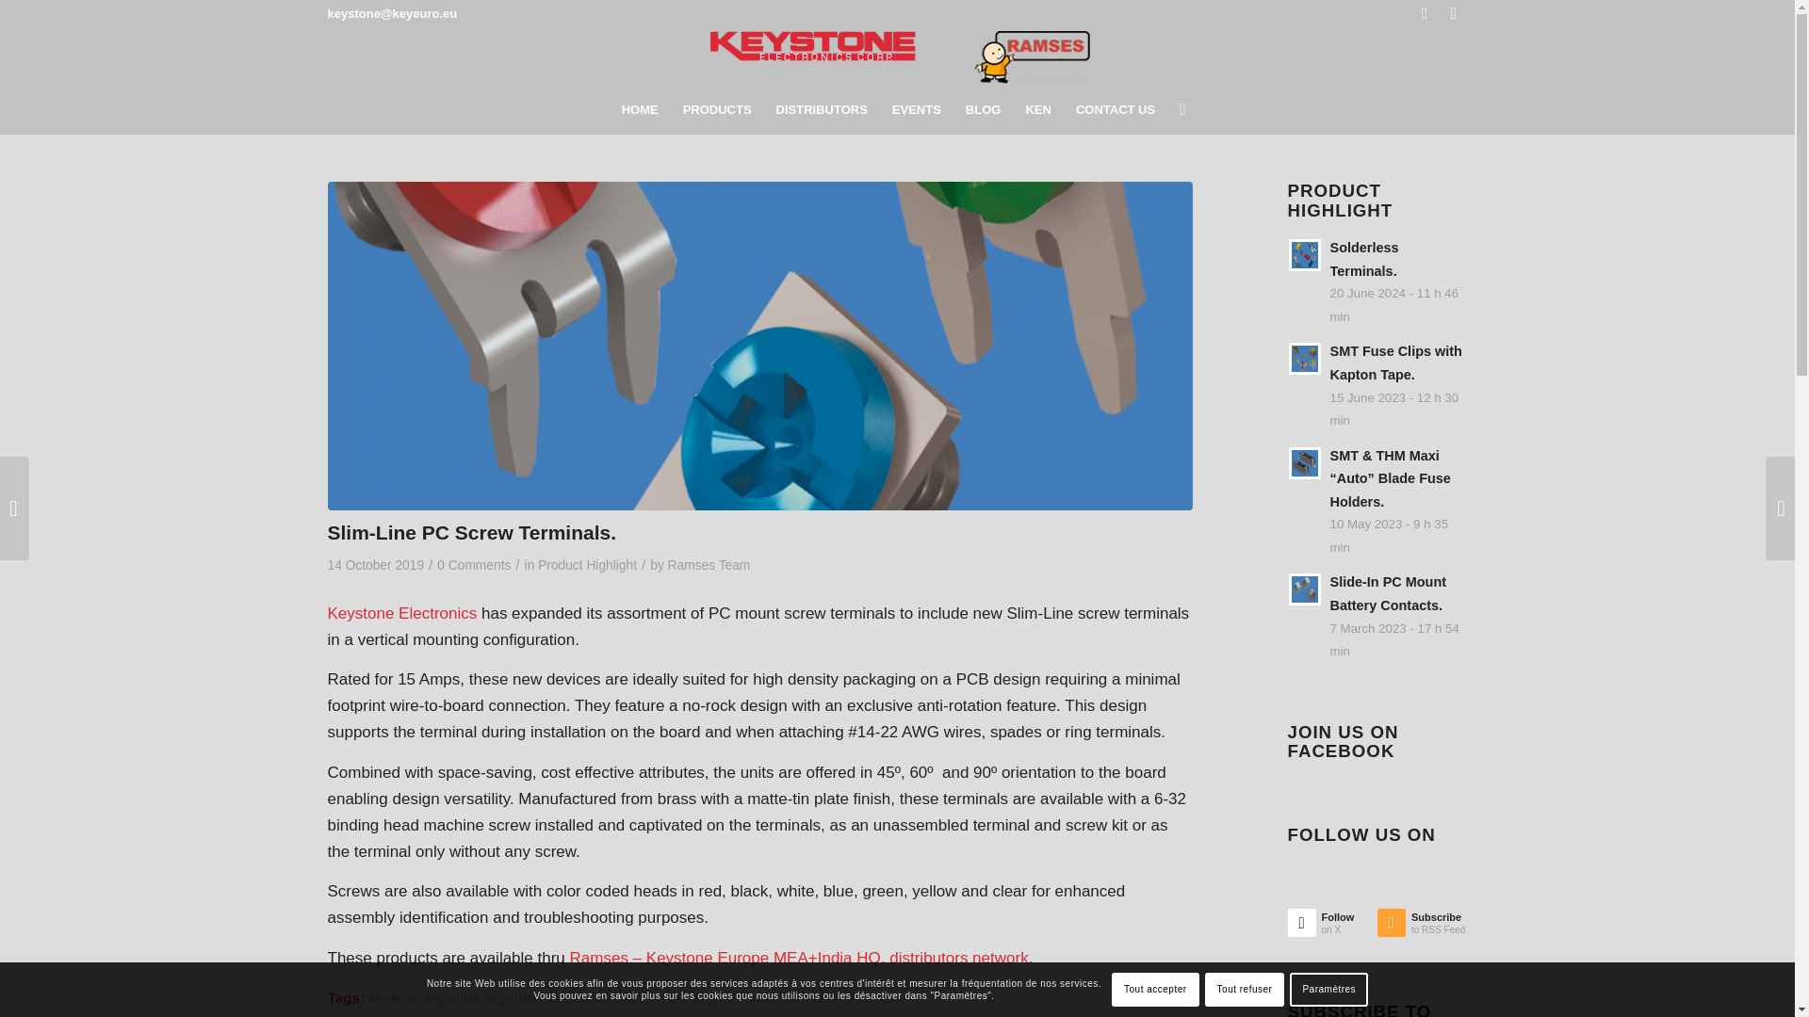  Describe the element at coordinates (586, 565) in the screenshot. I see `Product Highlight` at that location.